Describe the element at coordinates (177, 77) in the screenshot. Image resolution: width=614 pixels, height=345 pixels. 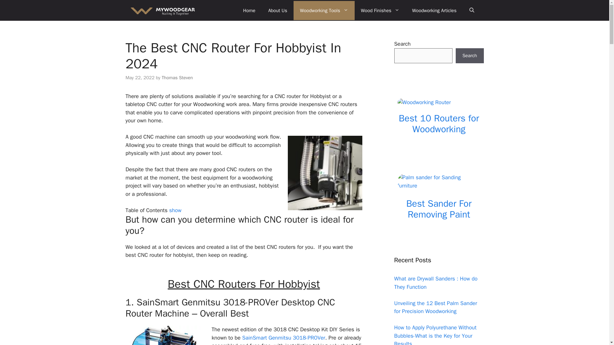
I see `Thomas Steven` at that location.